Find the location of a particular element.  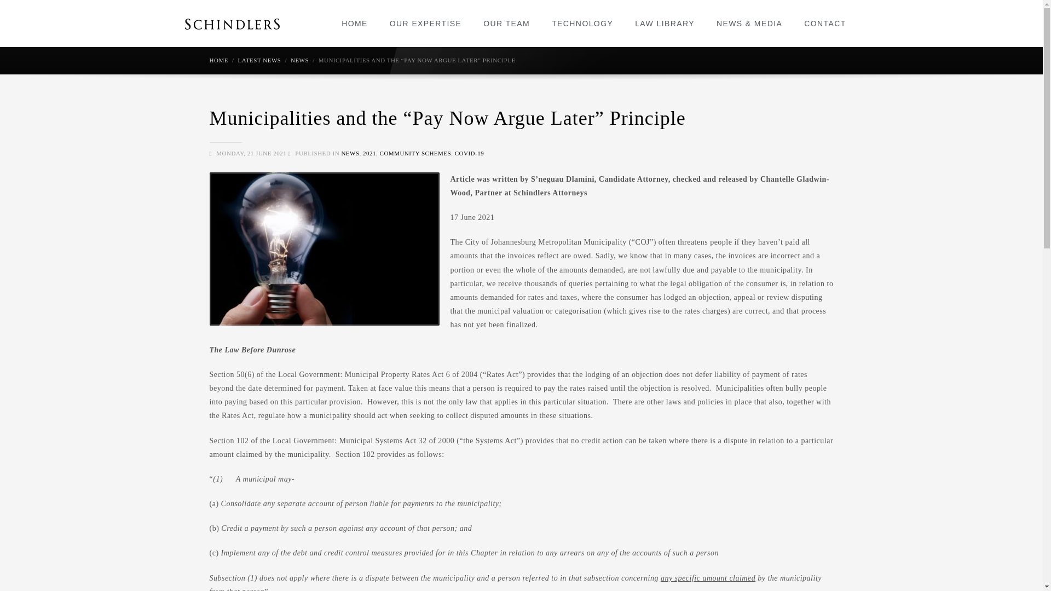

LAW LIBRARY is located at coordinates (665, 23).